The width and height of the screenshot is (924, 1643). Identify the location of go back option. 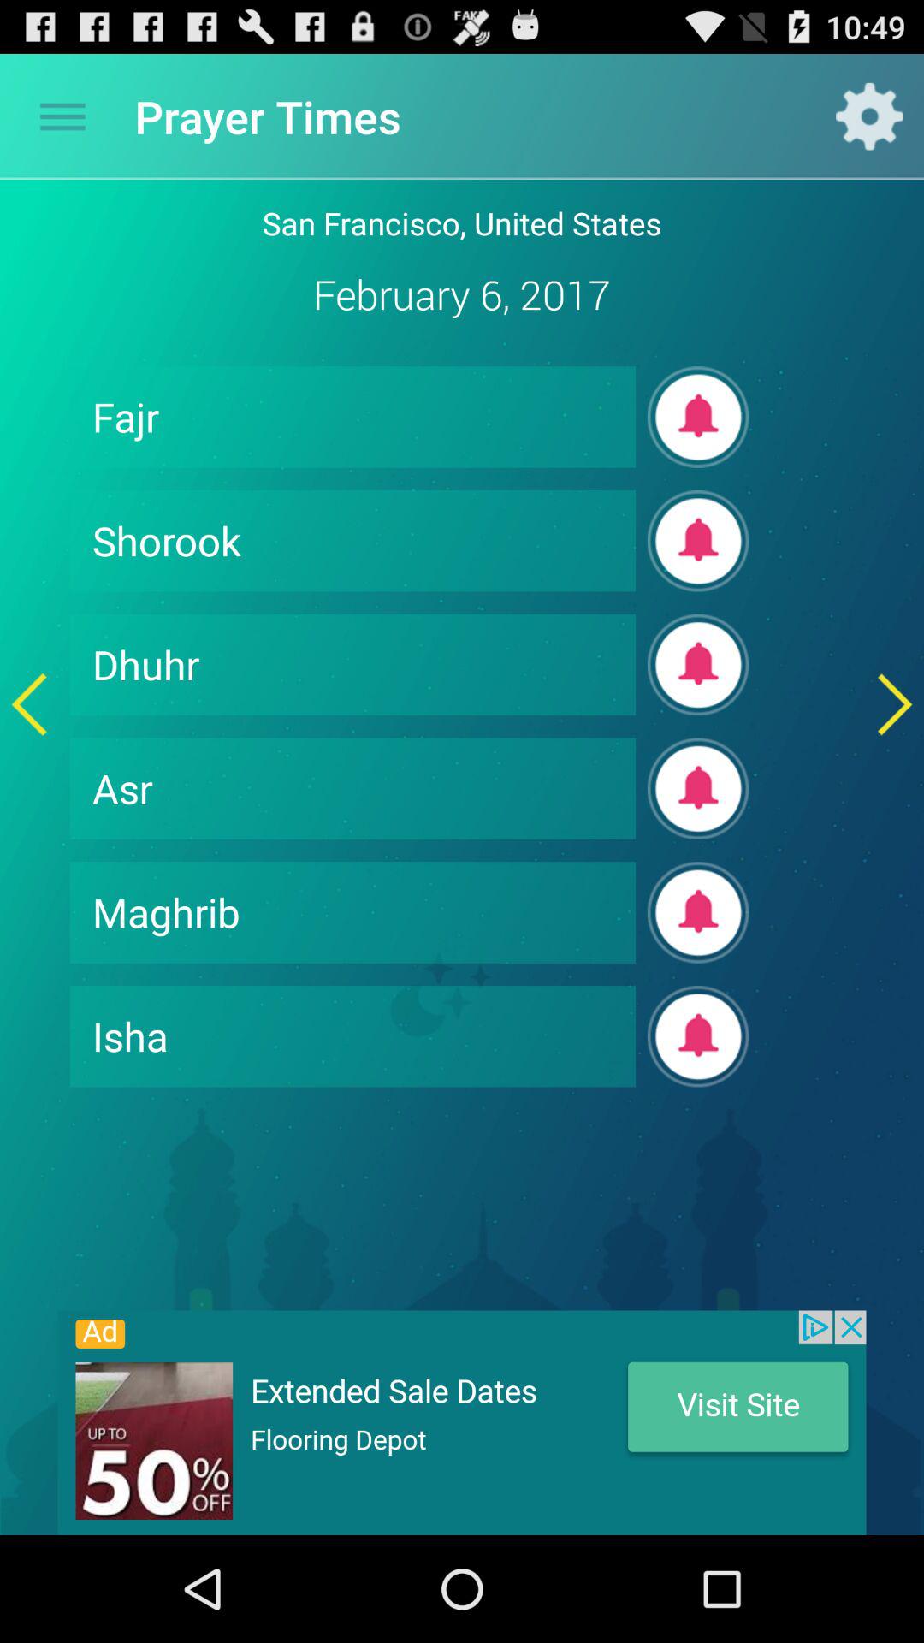
(29, 703).